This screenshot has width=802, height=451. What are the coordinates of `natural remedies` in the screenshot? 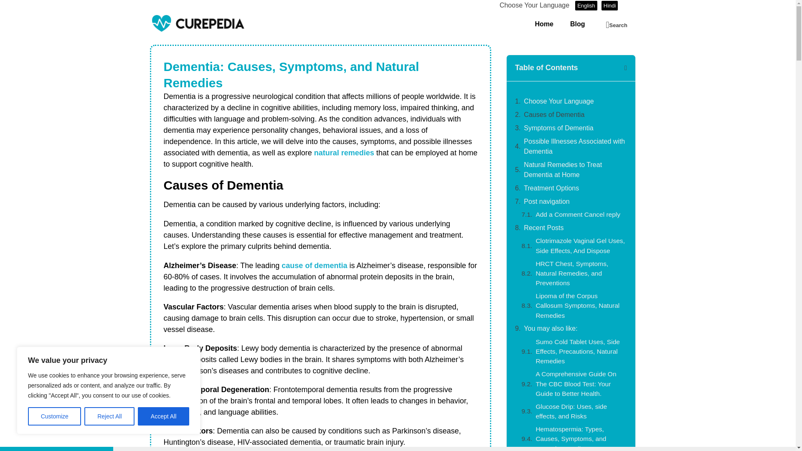 It's located at (344, 153).